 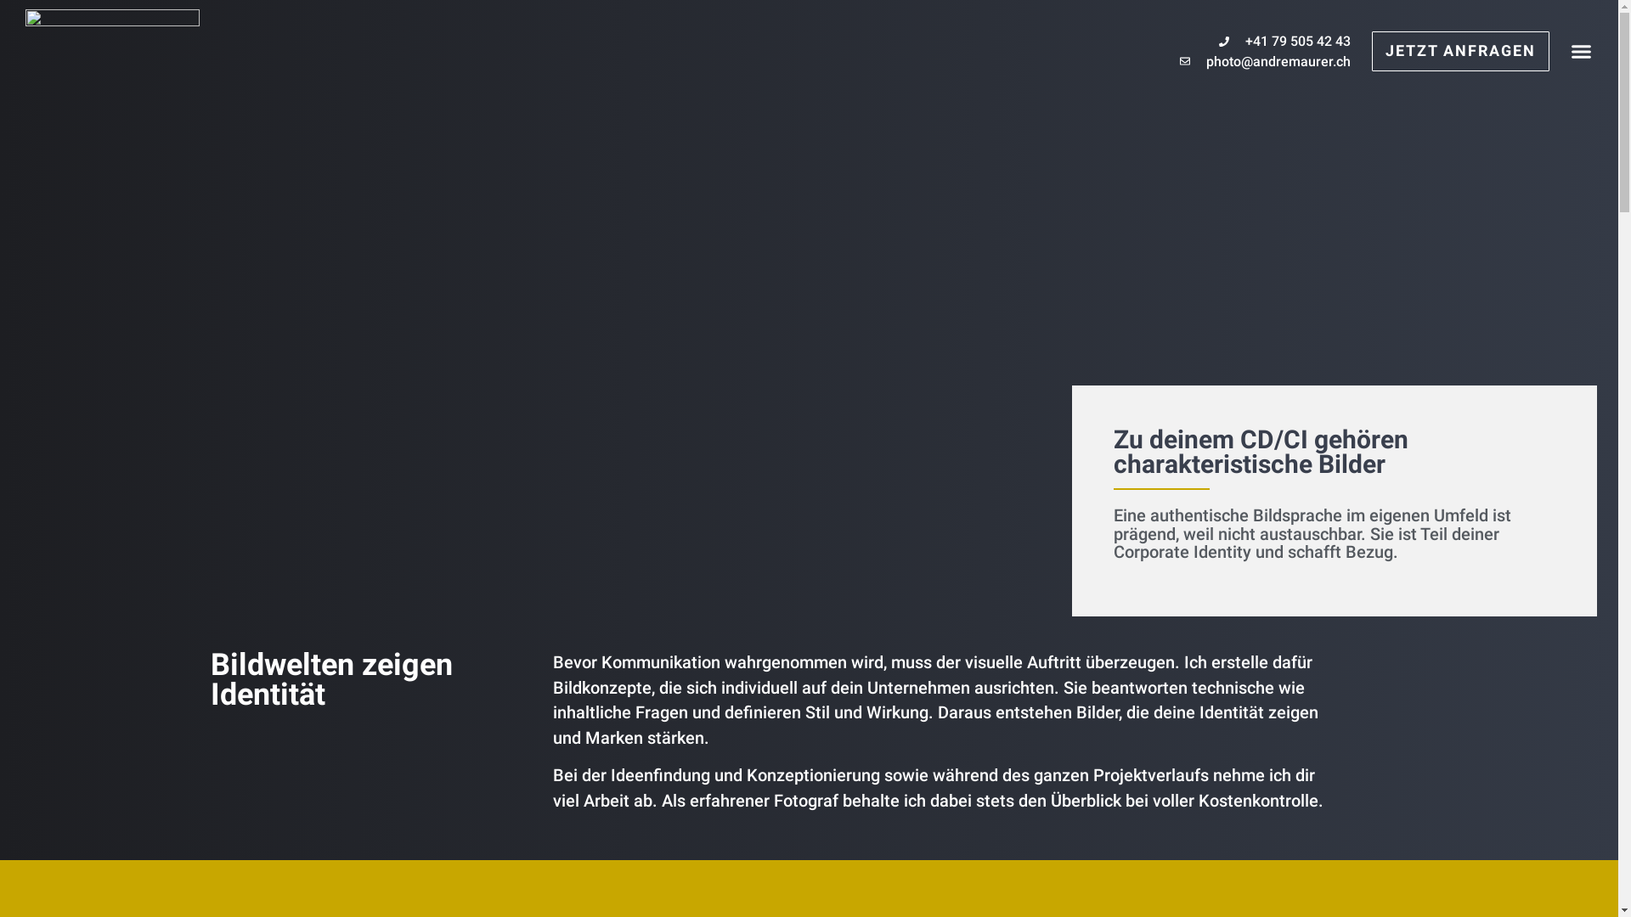 What do you see at coordinates (1266, 42) in the screenshot?
I see `+41 79 505 42 43` at bounding box center [1266, 42].